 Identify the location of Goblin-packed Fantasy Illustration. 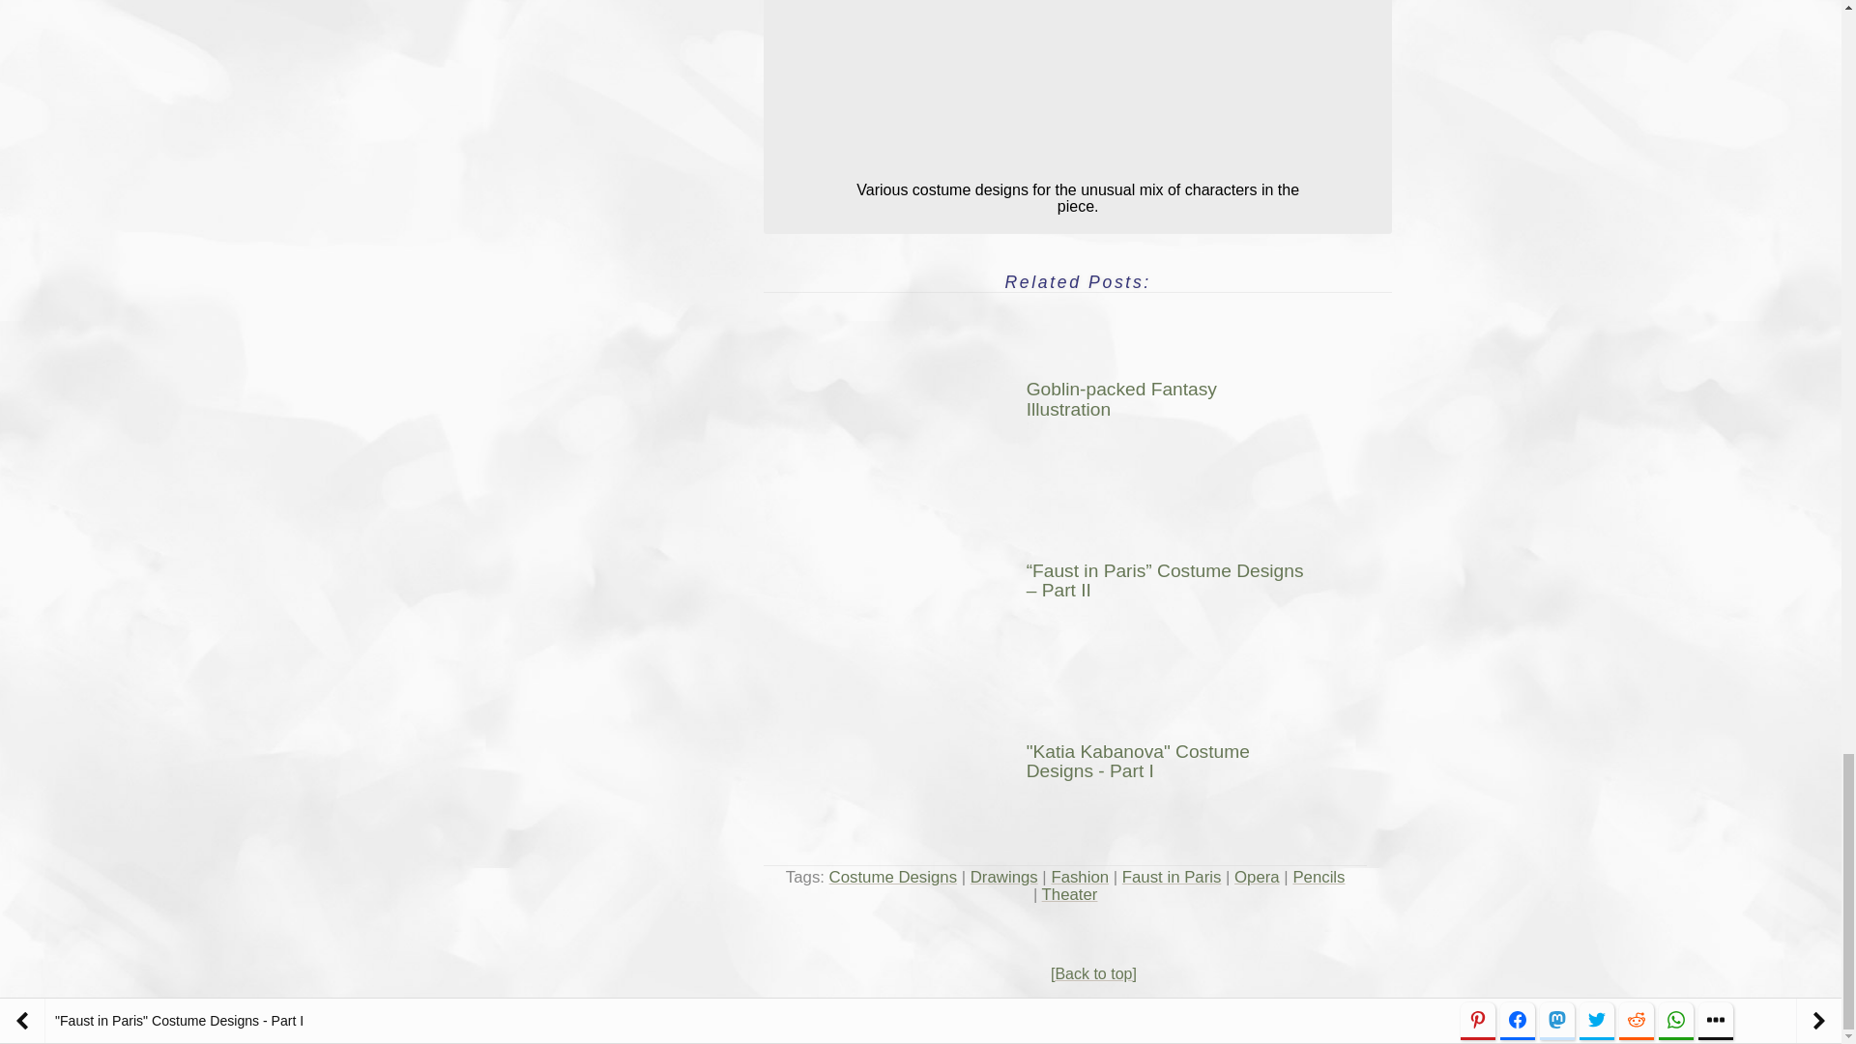
(939, 391).